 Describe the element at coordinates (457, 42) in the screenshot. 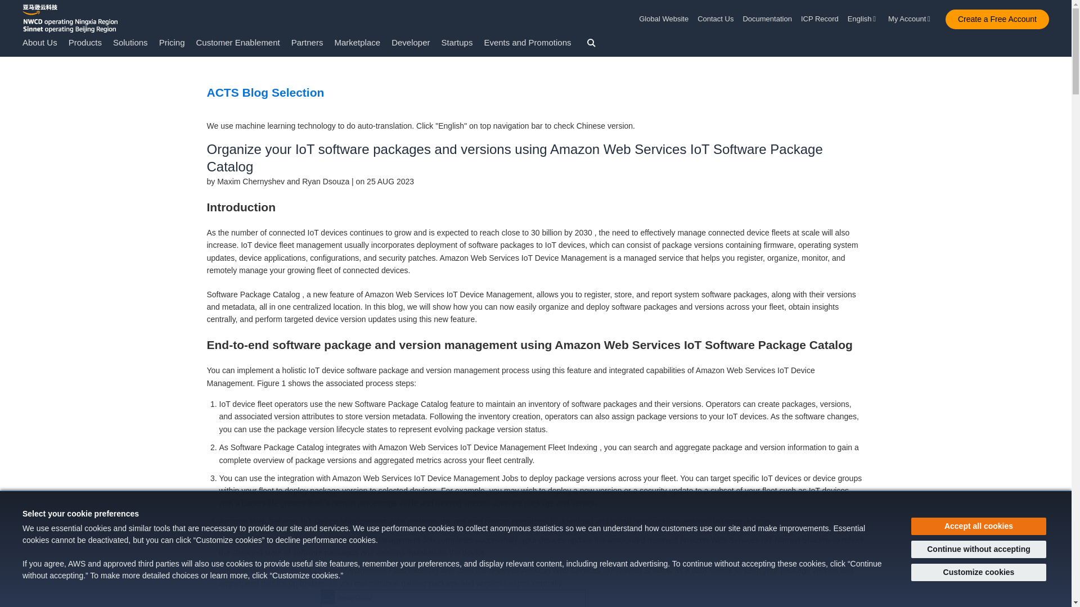

I see `Startups` at that location.